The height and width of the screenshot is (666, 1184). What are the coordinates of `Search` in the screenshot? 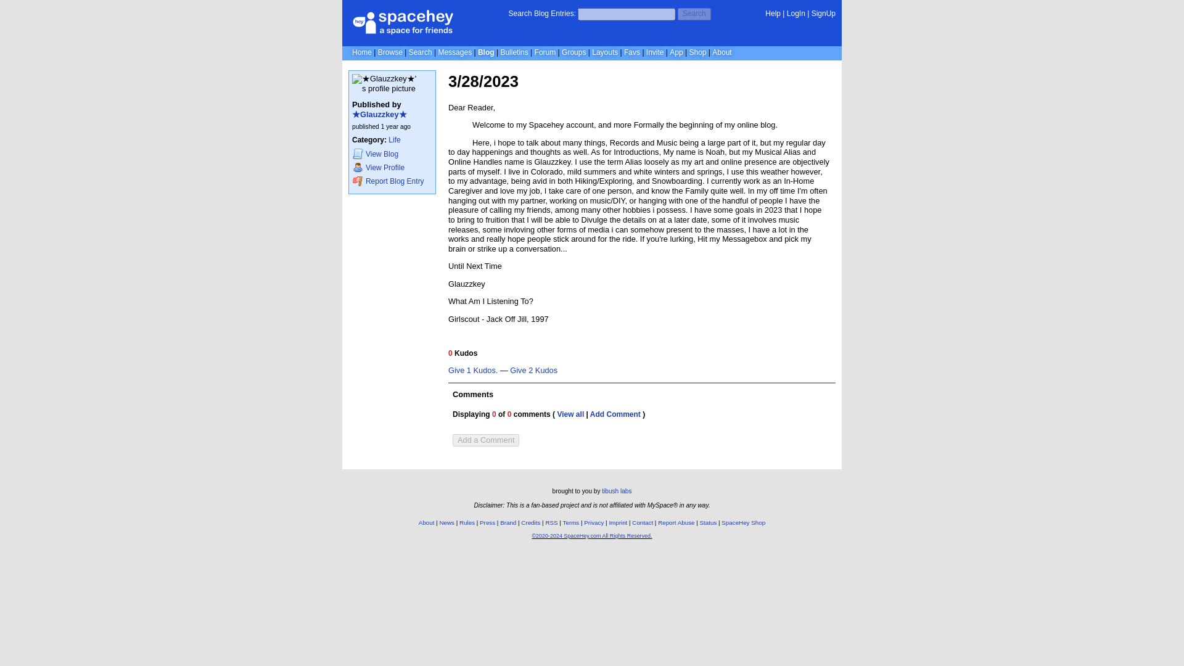 It's located at (694, 14).